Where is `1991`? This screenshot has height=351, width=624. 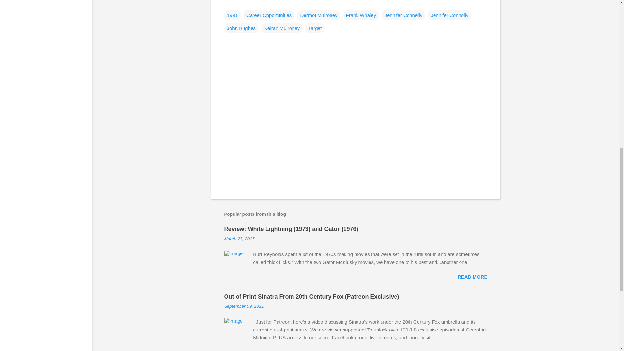 1991 is located at coordinates (232, 15).